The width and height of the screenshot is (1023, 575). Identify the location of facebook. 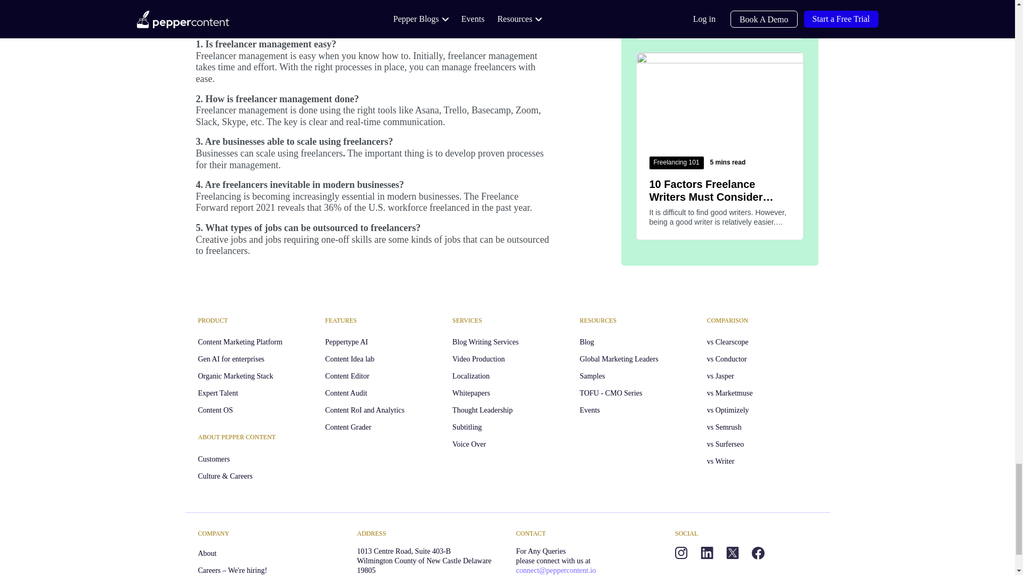
(758, 553).